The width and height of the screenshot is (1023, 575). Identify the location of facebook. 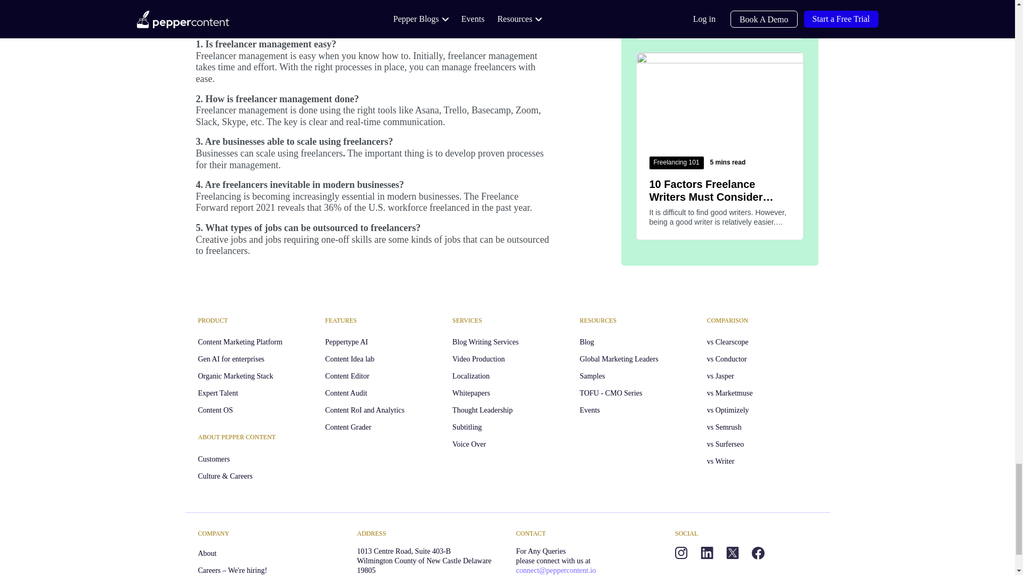
(758, 553).